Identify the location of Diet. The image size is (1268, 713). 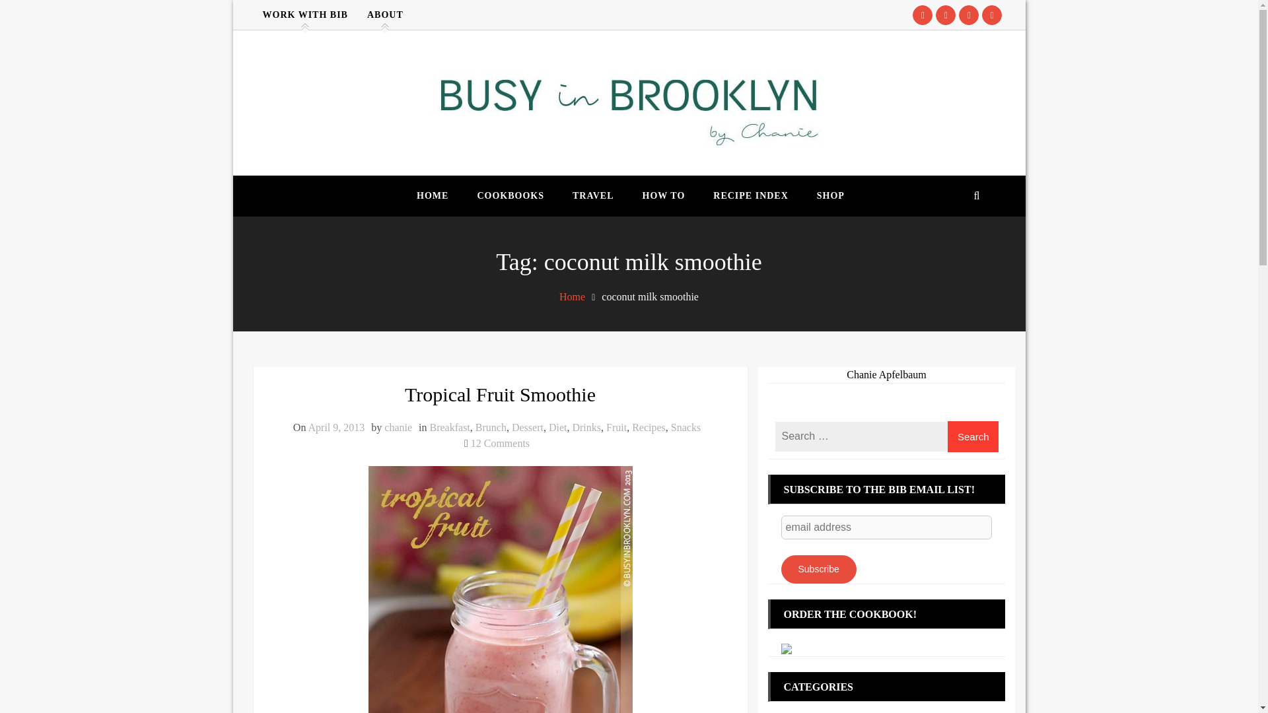
(305, 15).